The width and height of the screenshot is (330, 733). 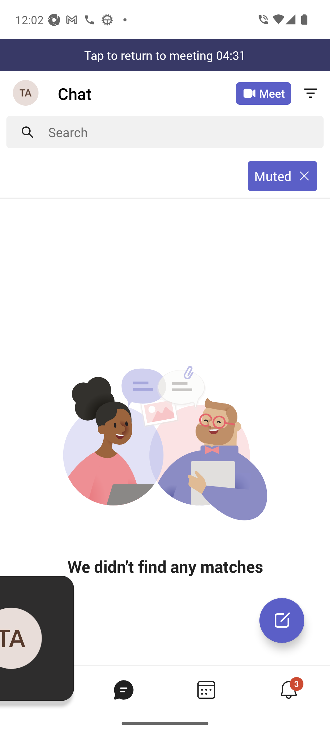 I want to click on Chat tab, 2 of 4, so click(x=123, y=690).